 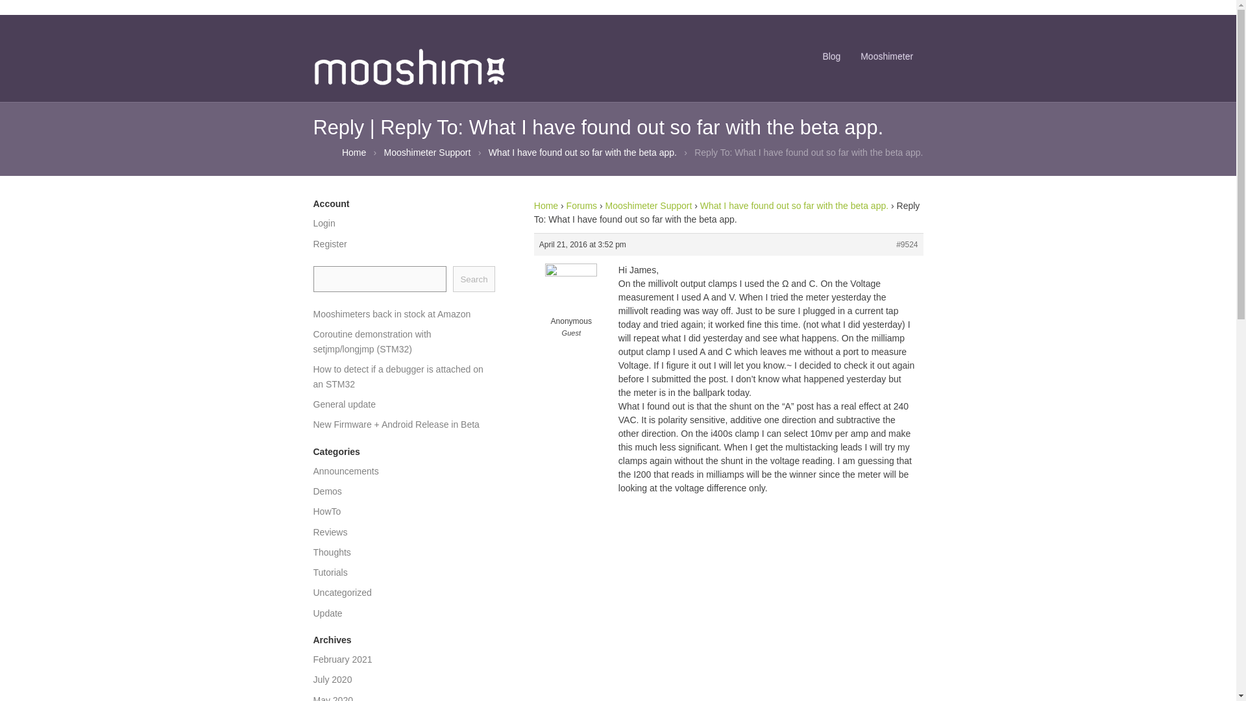 I want to click on Mooshimeter Support, so click(x=427, y=152).